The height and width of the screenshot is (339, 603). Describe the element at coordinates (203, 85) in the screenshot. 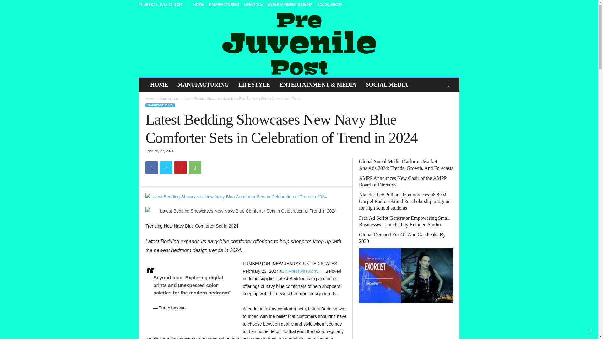

I see `MANUFACTURING` at that location.